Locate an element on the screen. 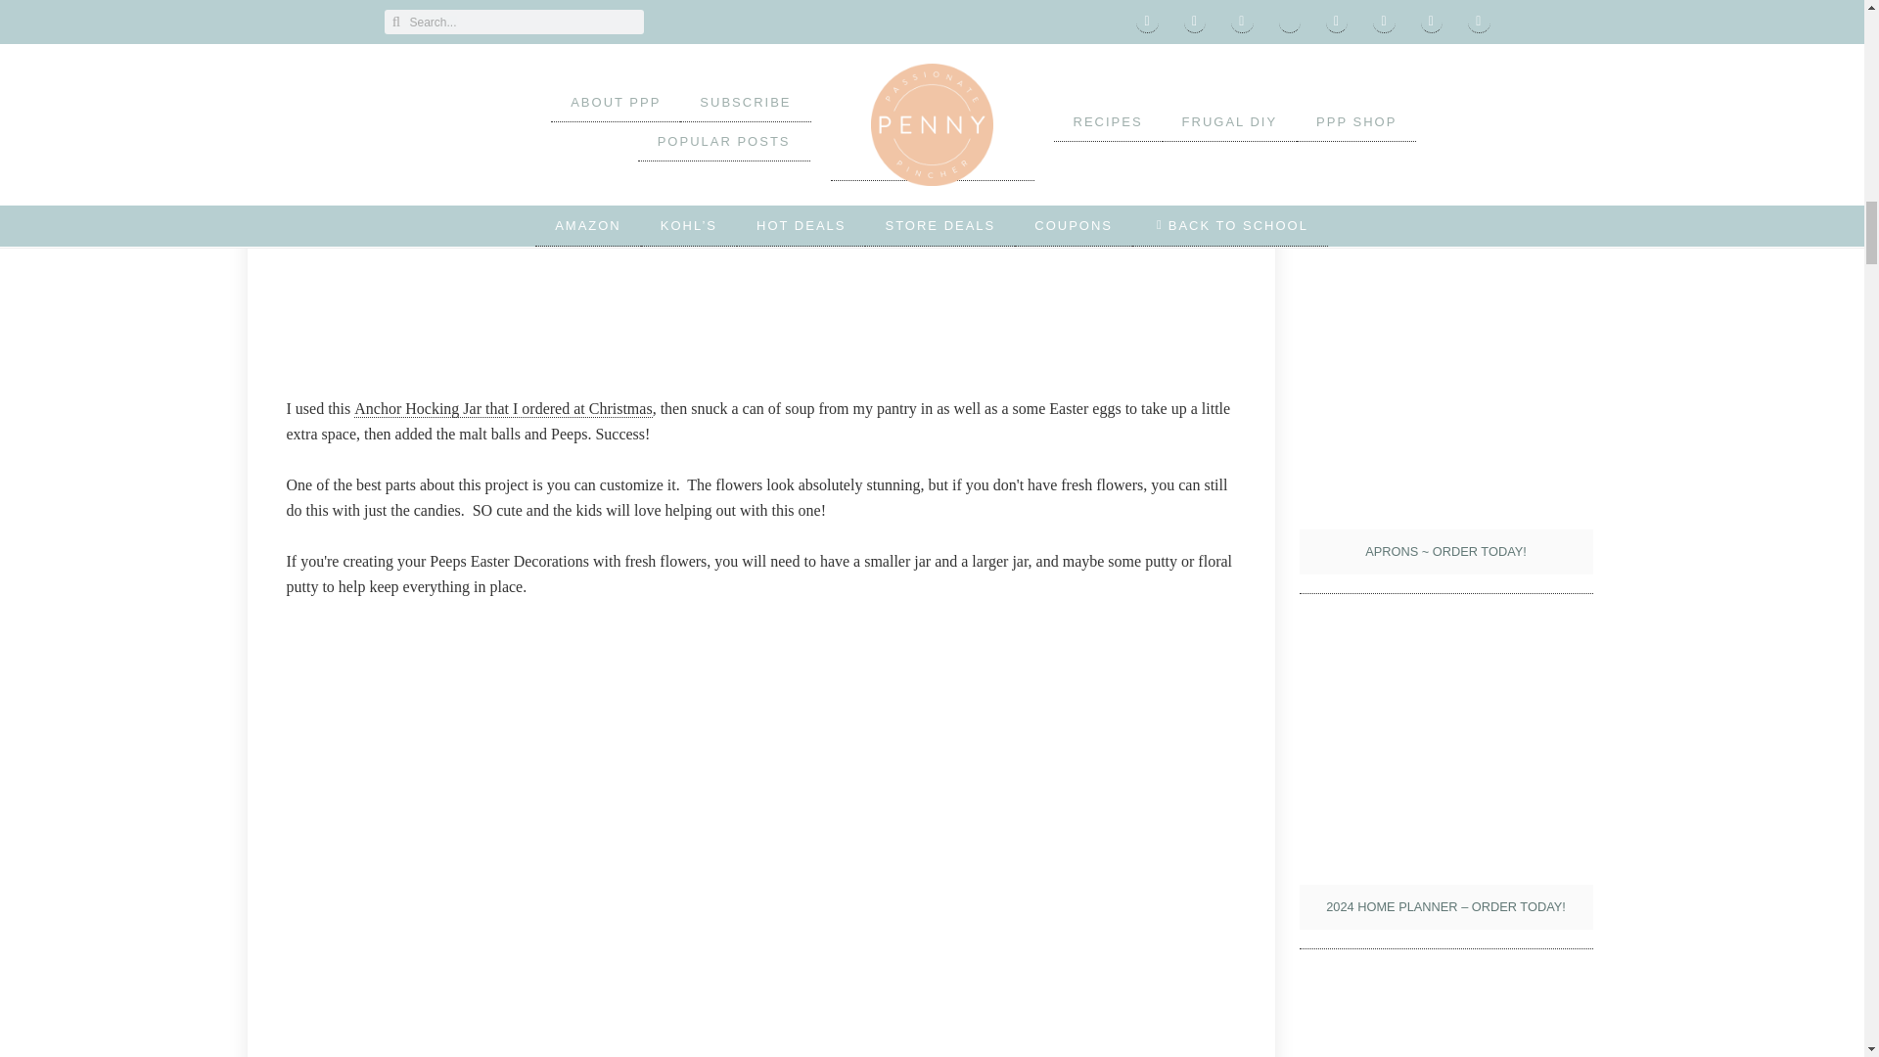 The height and width of the screenshot is (1057, 1879). easter2 is located at coordinates (759, 186).